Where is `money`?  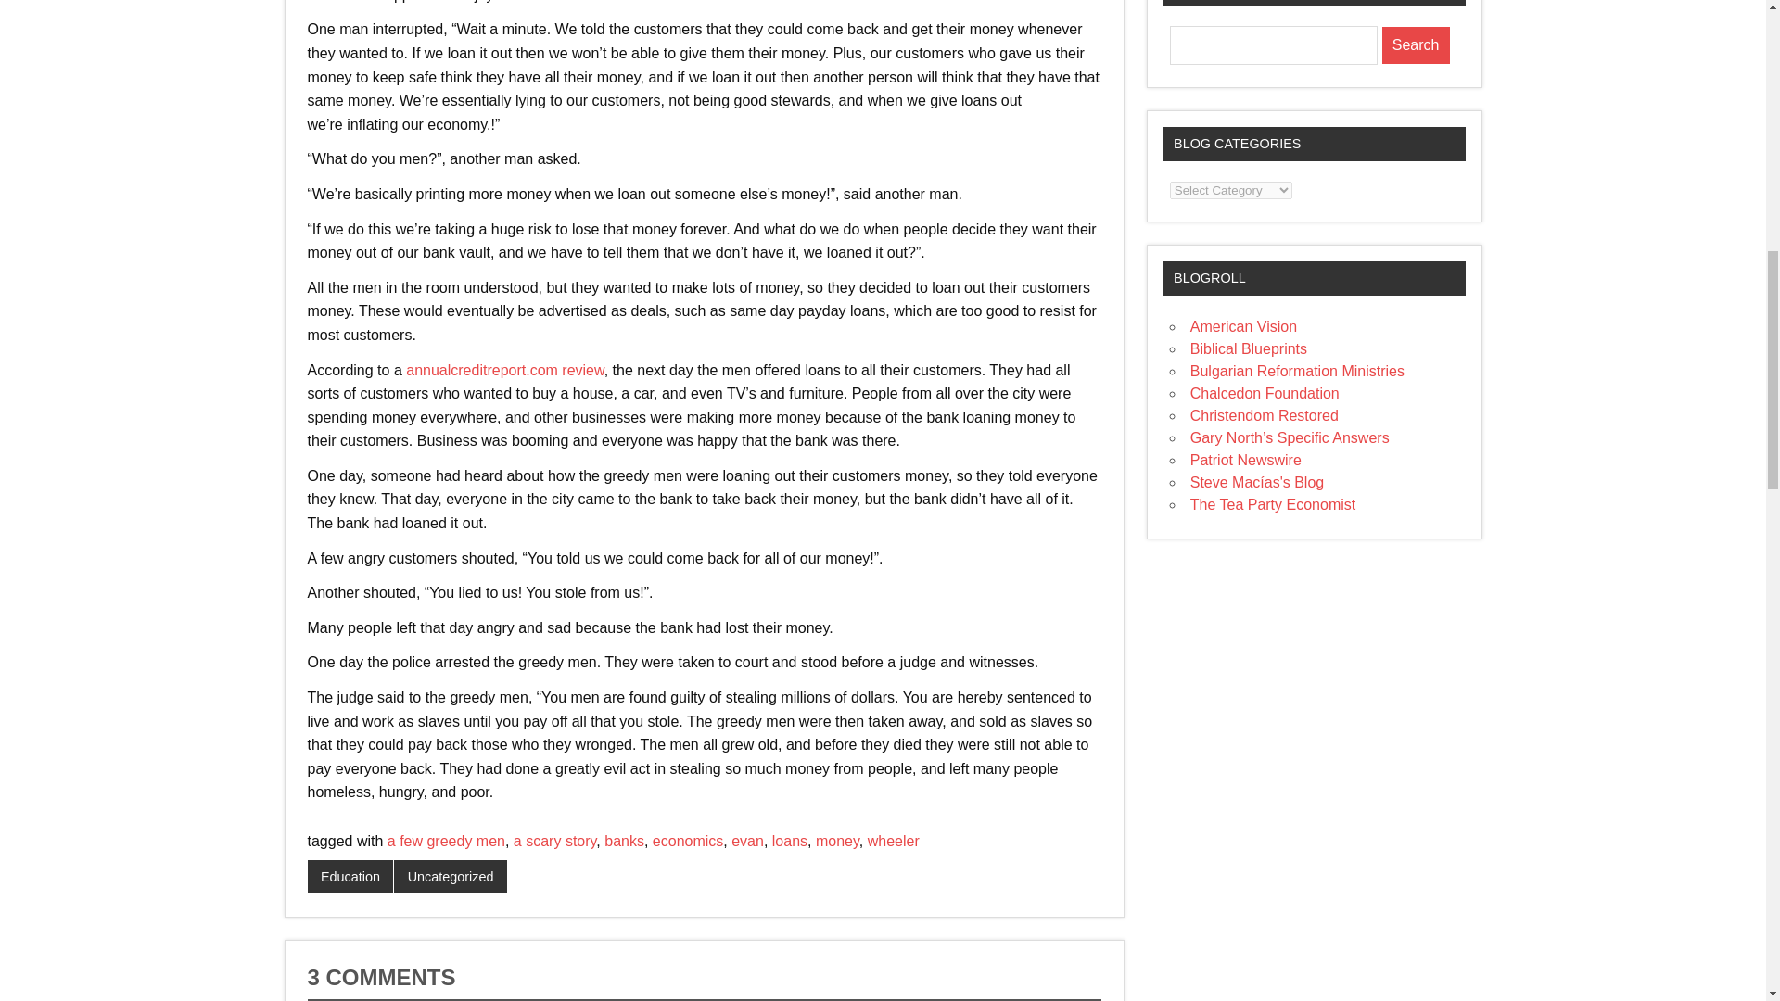 money is located at coordinates (837, 840).